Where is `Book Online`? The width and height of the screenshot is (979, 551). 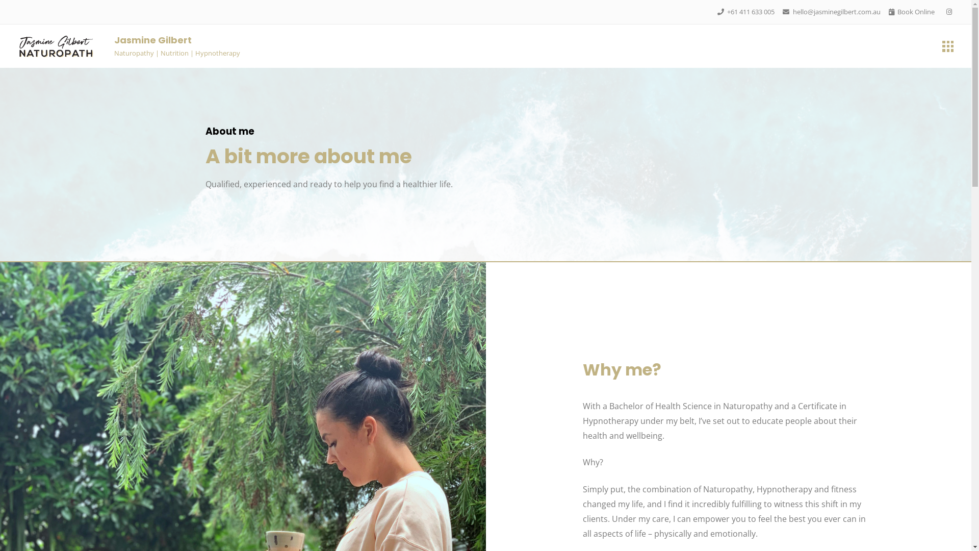 Book Online is located at coordinates (916, 12).